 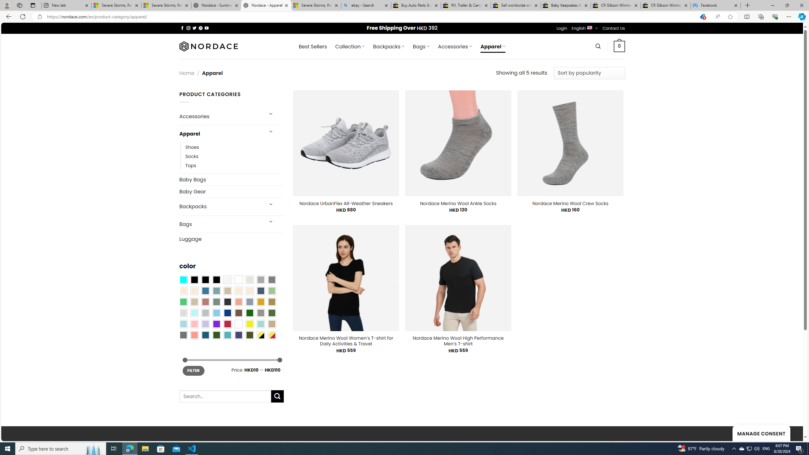 I want to click on Navy Blue, so click(x=227, y=313).